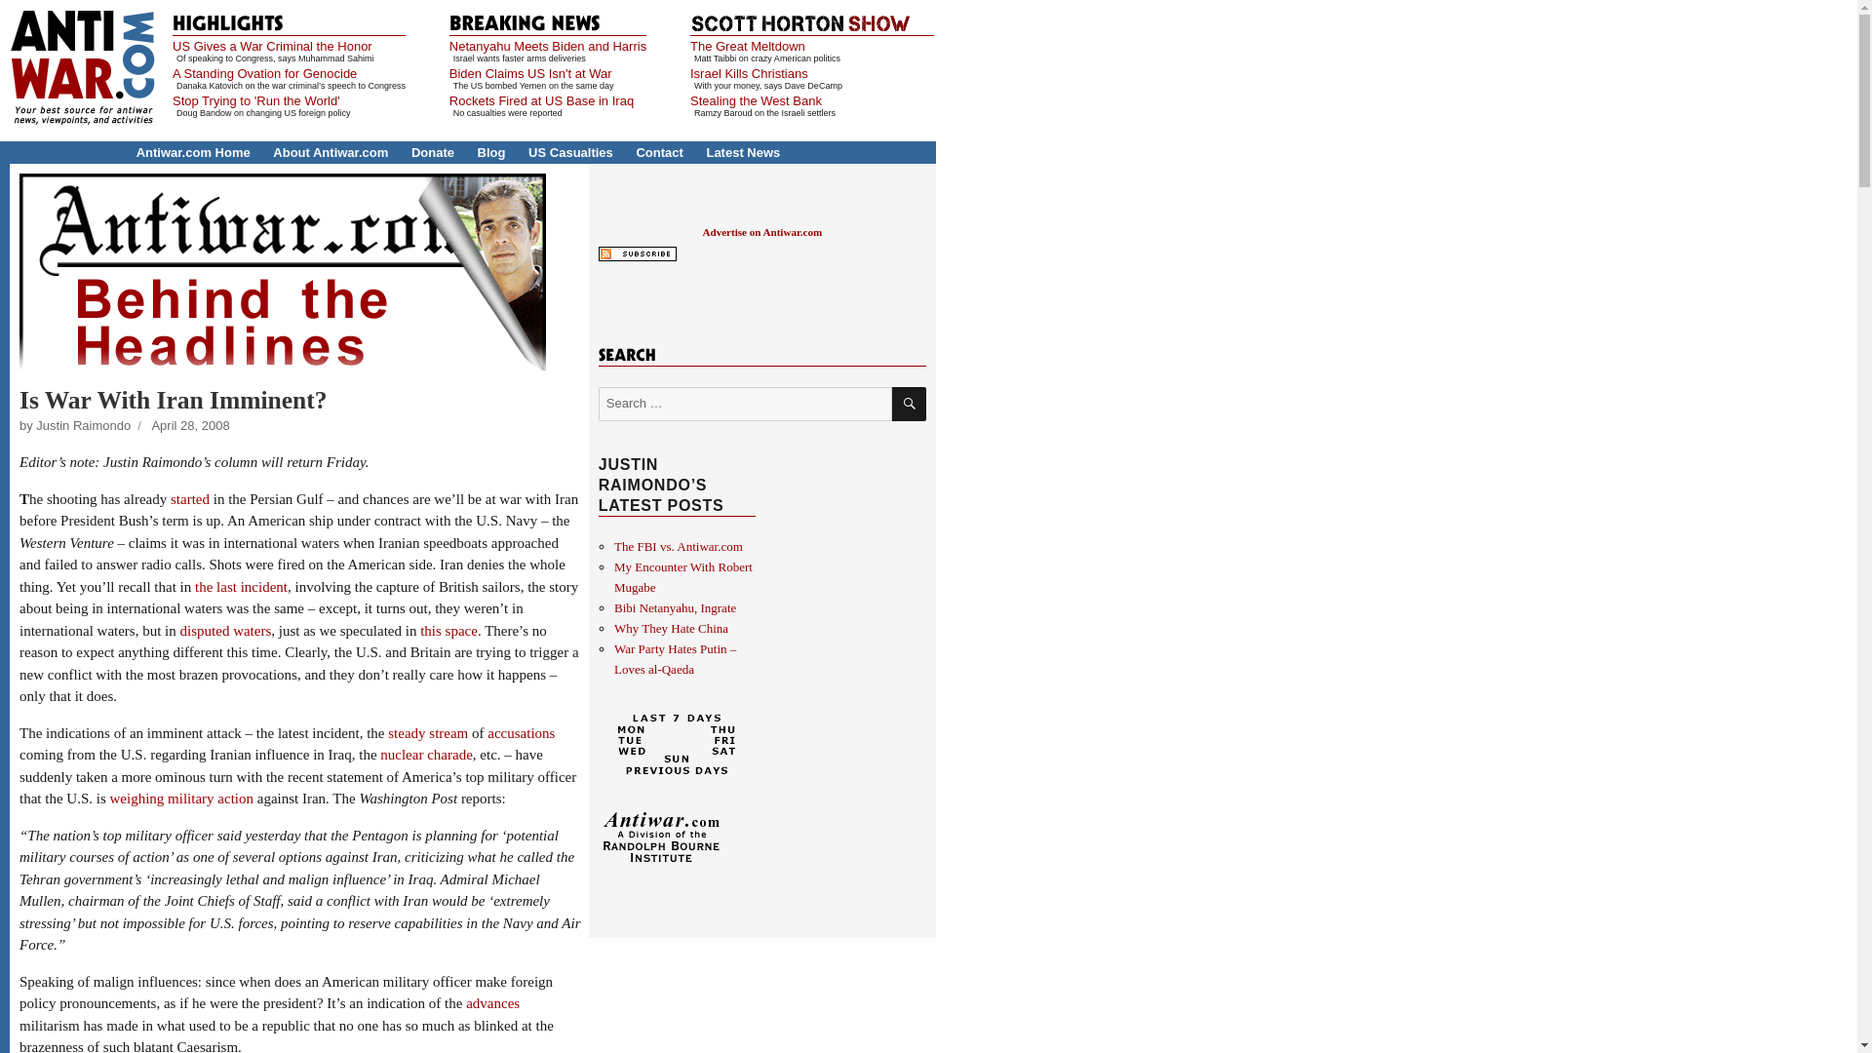  What do you see at coordinates (756, 101) in the screenshot?
I see `Stealing the West Bank` at bounding box center [756, 101].